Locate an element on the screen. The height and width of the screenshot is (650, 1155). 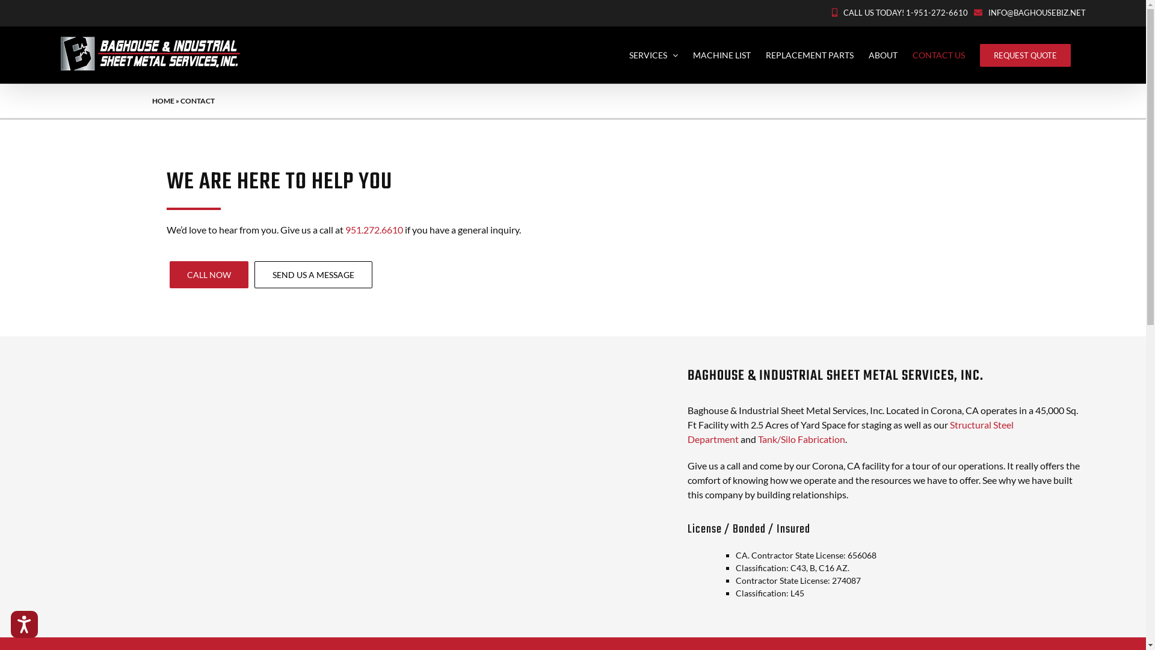
SERVICES is located at coordinates (653, 55).